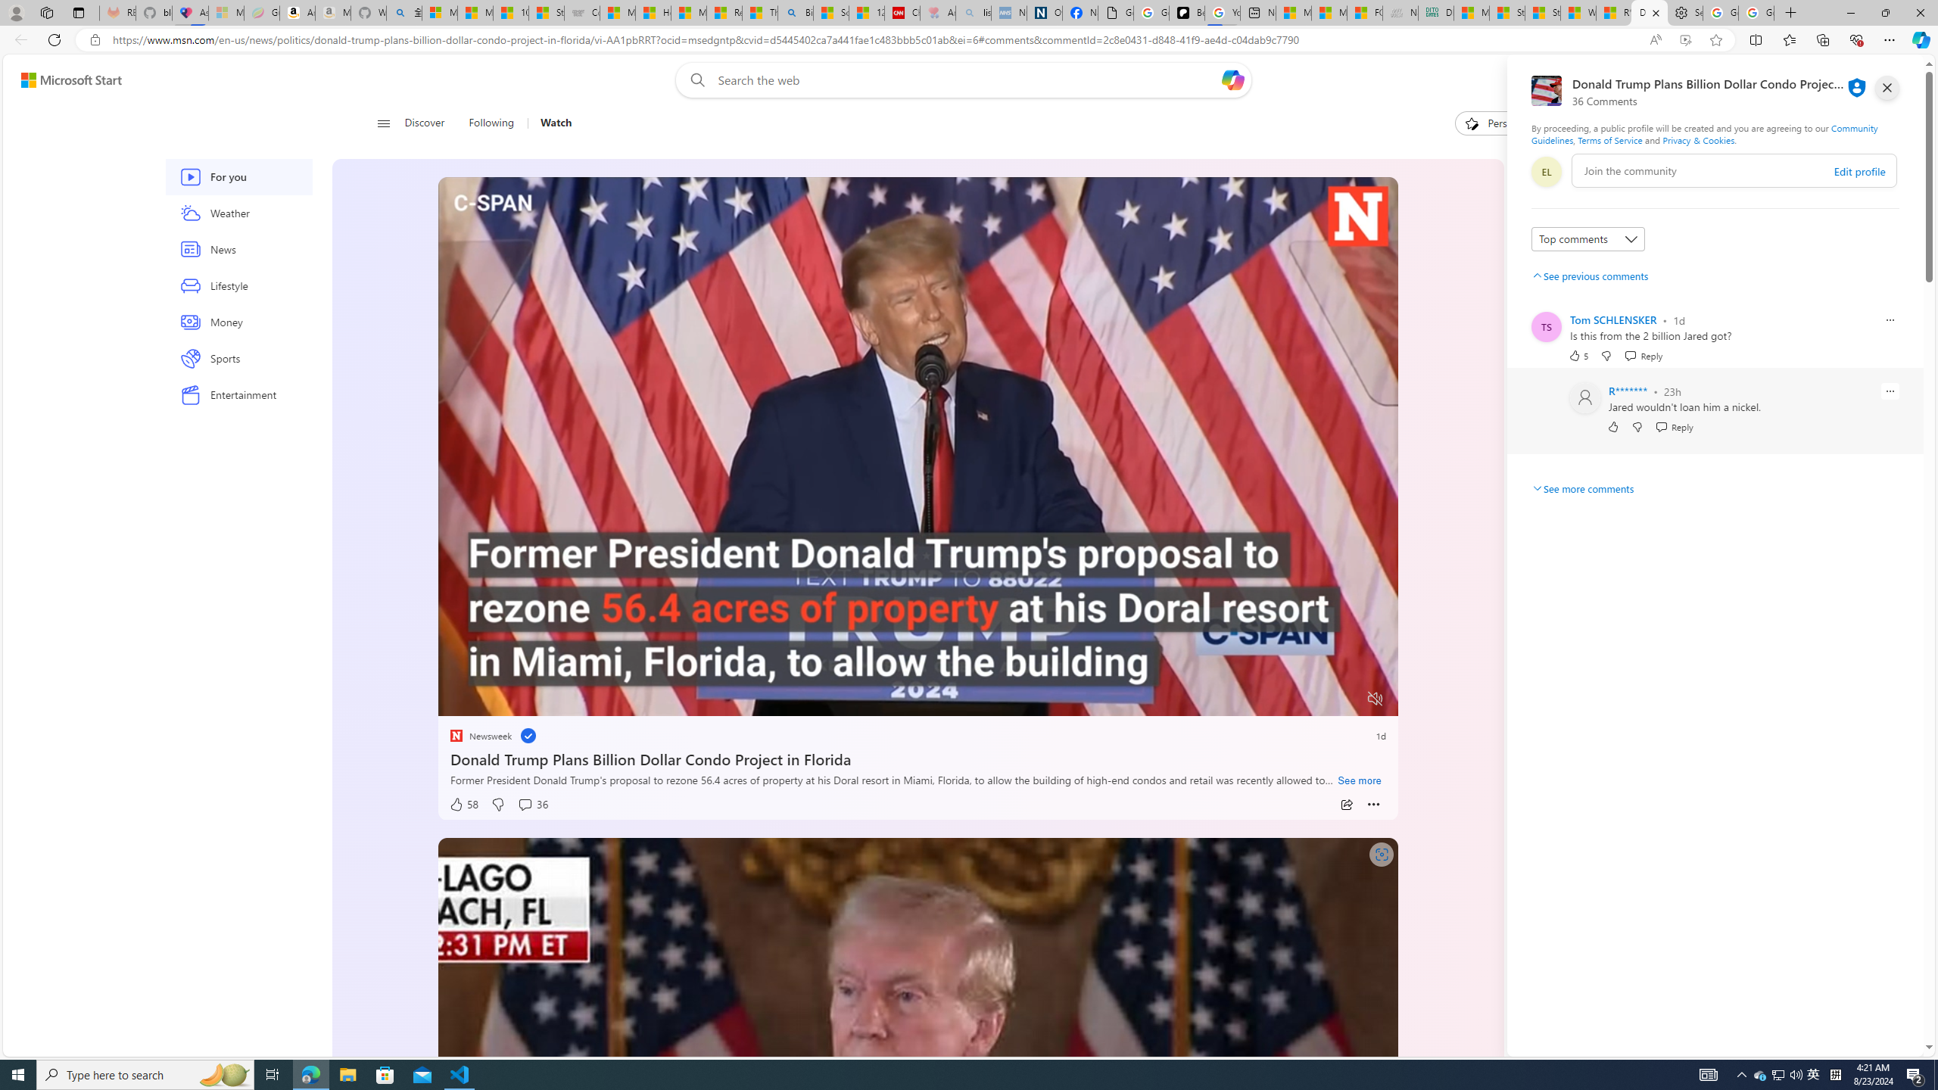  What do you see at coordinates (1373, 805) in the screenshot?
I see `More` at bounding box center [1373, 805].